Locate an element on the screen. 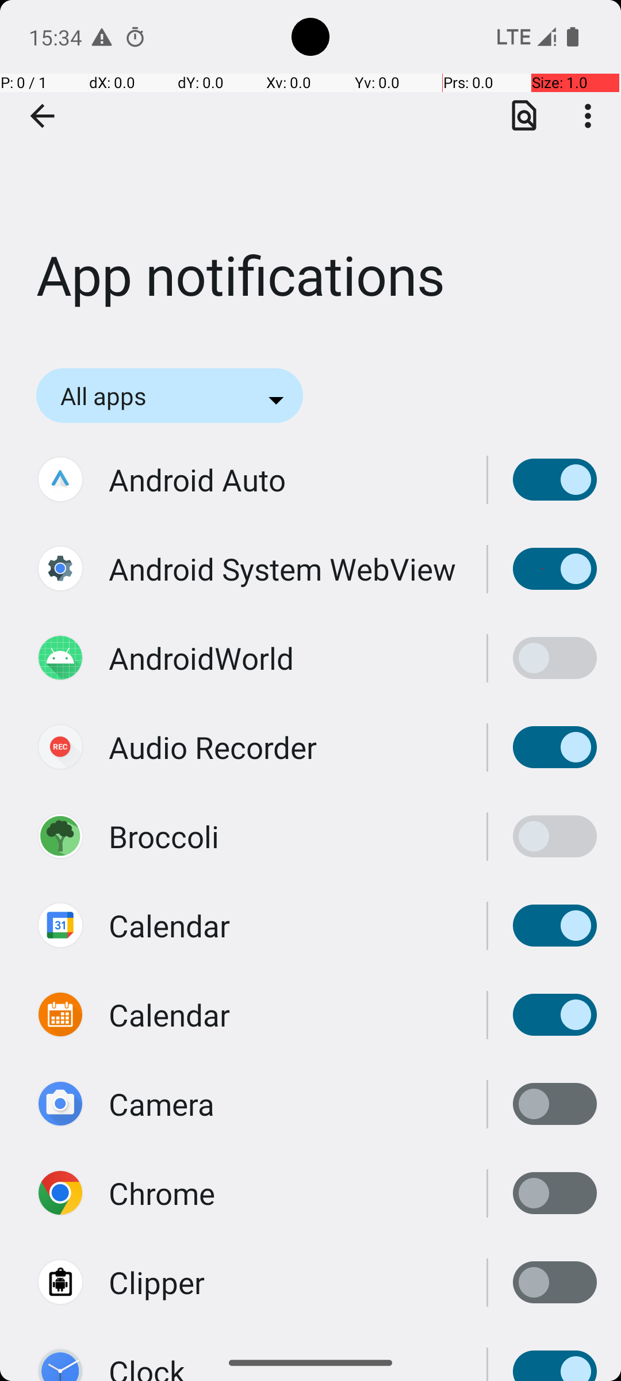 Image resolution: width=621 pixels, height=1381 pixels. All apps is located at coordinates (118, 396).